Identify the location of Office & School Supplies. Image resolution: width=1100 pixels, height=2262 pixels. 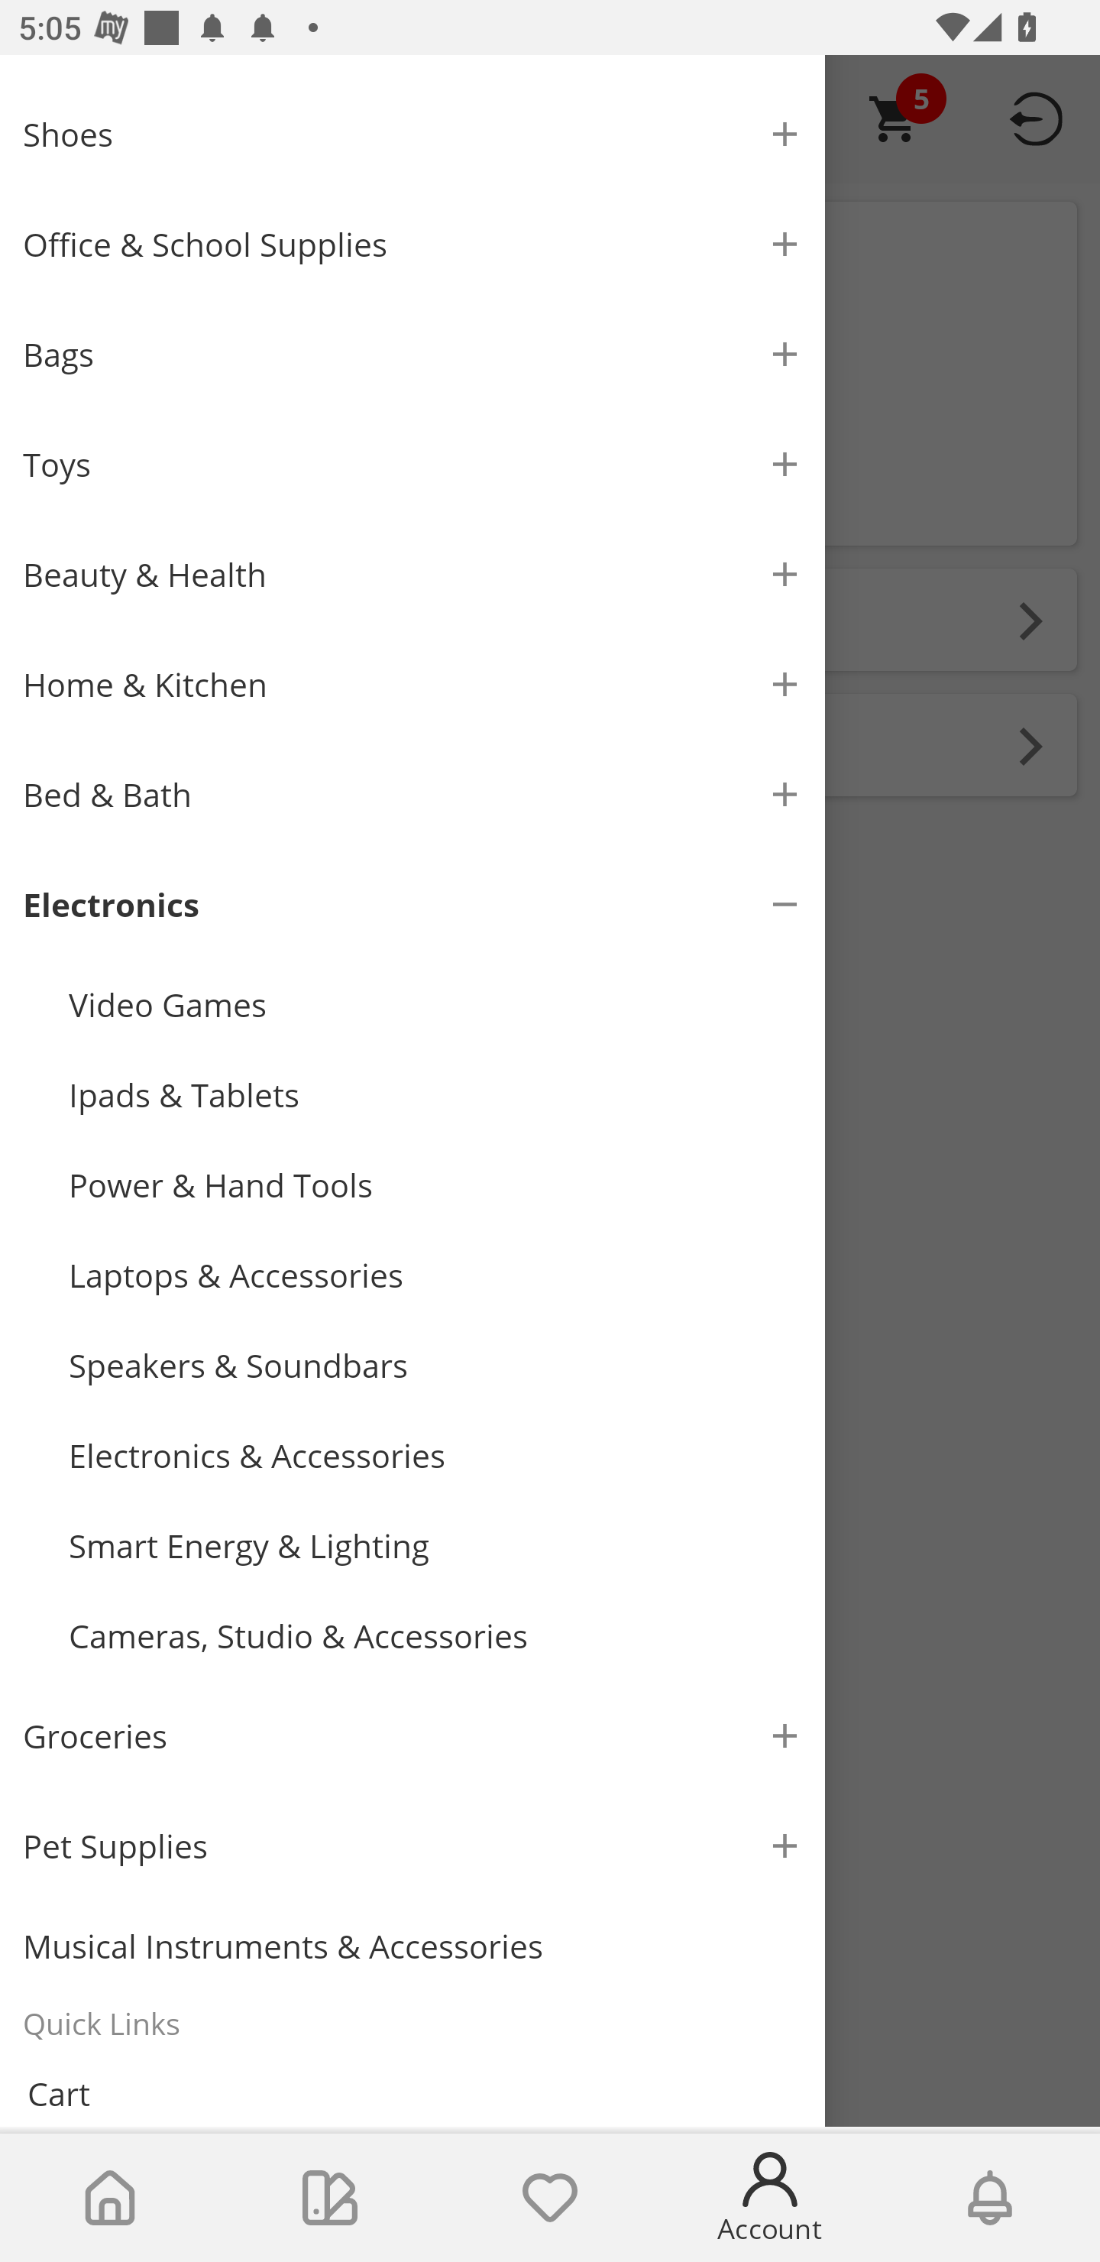
(412, 244).